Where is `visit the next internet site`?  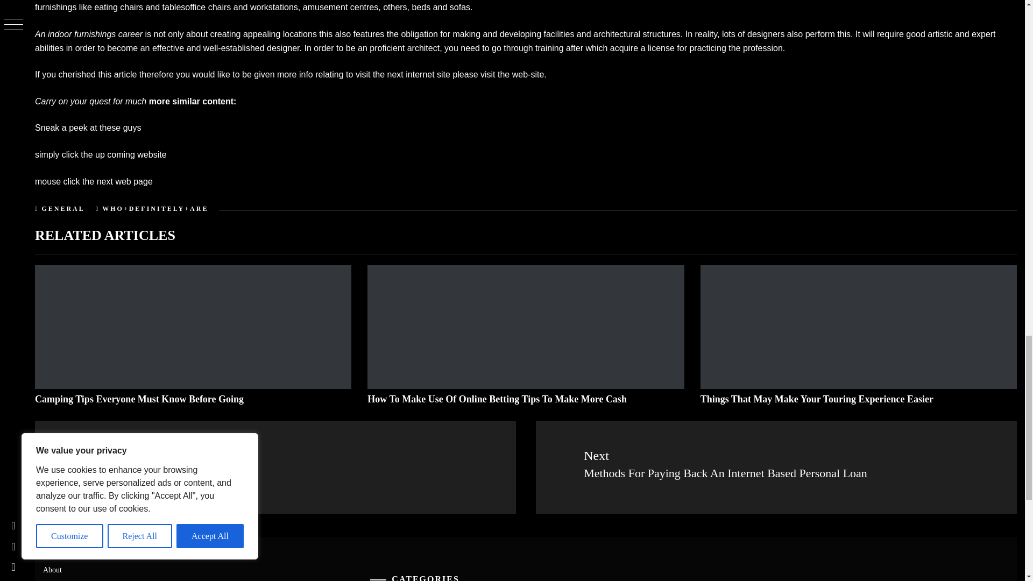 visit the next internet site is located at coordinates (402, 74).